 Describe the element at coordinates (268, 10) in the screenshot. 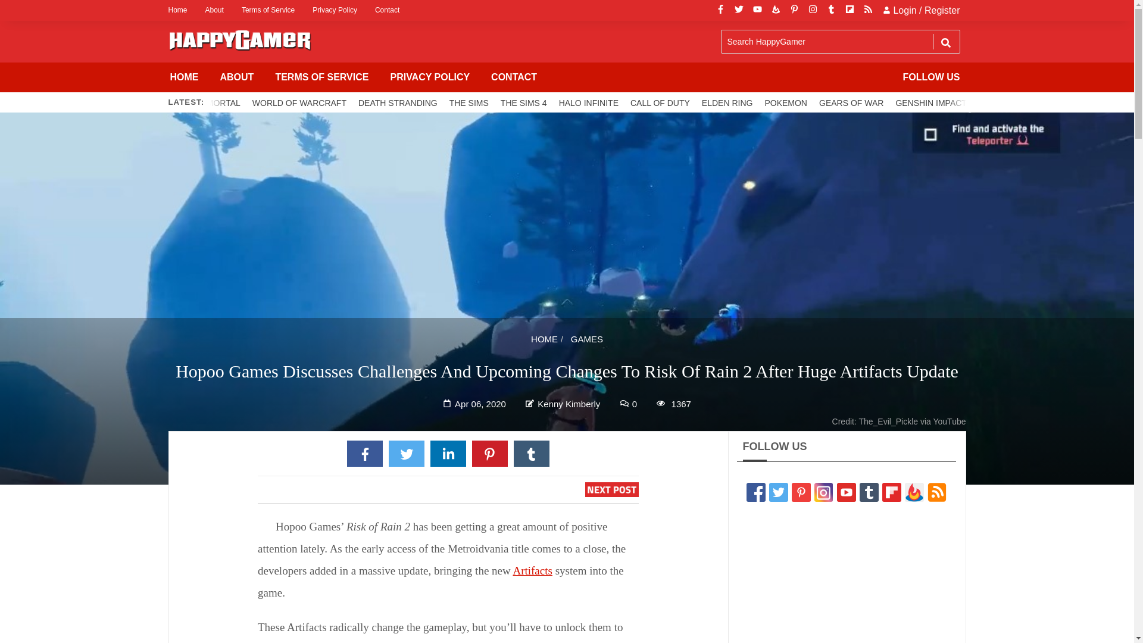

I see `Terms of Service` at that location.